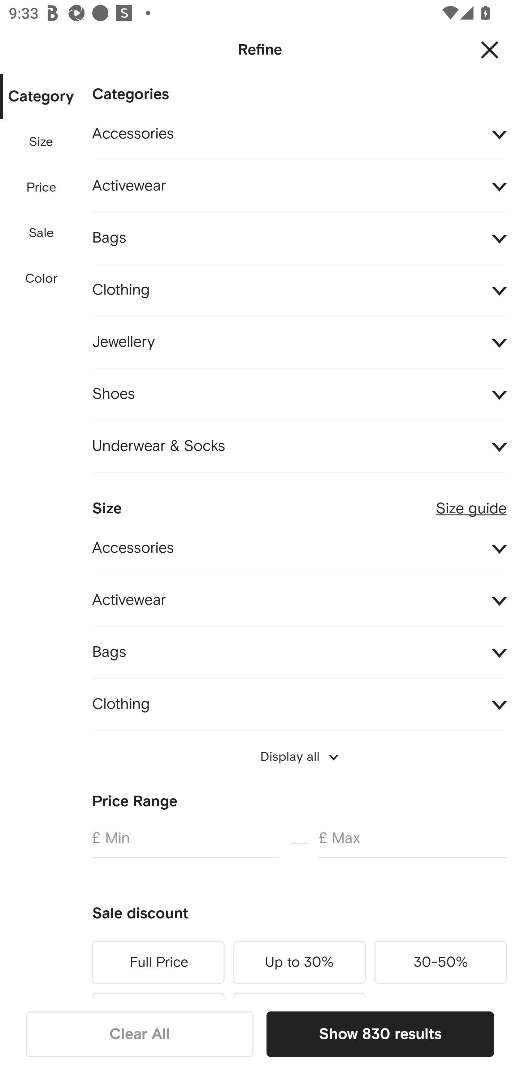 The width and height of the screenshot is (520, 1070). What do you see at coordinates (140, 1034) in the screenshot?
I see `Clear All` at bounding box center [140, 1034].